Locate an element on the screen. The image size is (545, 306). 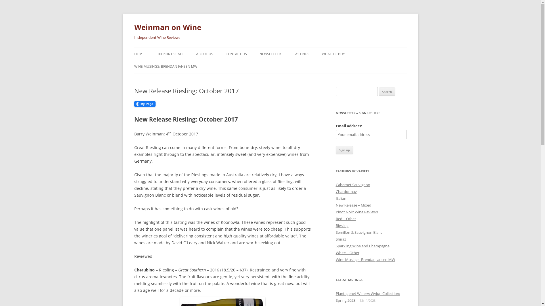
100 POINT SCALE is located at coordinates (169, 54).